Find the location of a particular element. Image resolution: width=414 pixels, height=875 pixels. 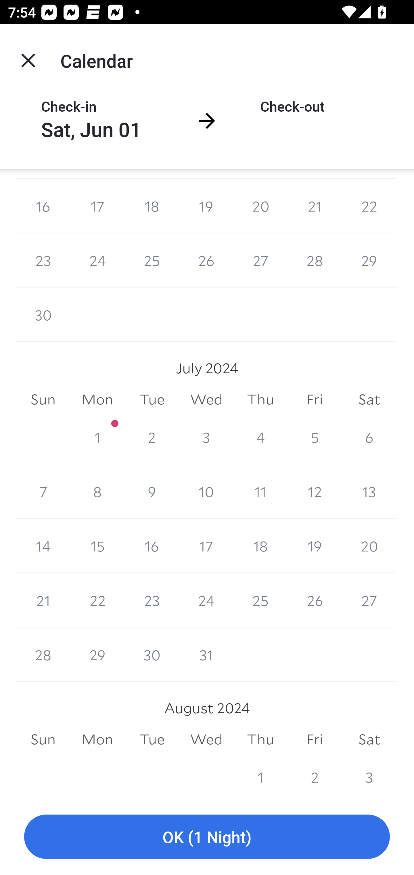

Sat is located at coordinates (369, 399).